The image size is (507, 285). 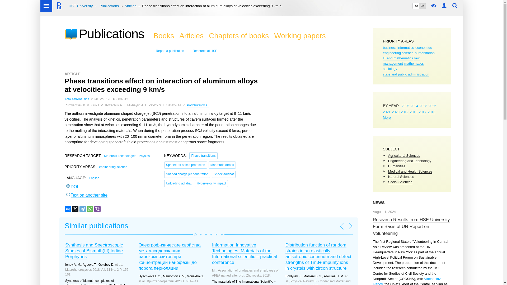 What do you see at coordinates (405, 106) in the screenshot?
I see `2025` at bounding box center [405, 106].